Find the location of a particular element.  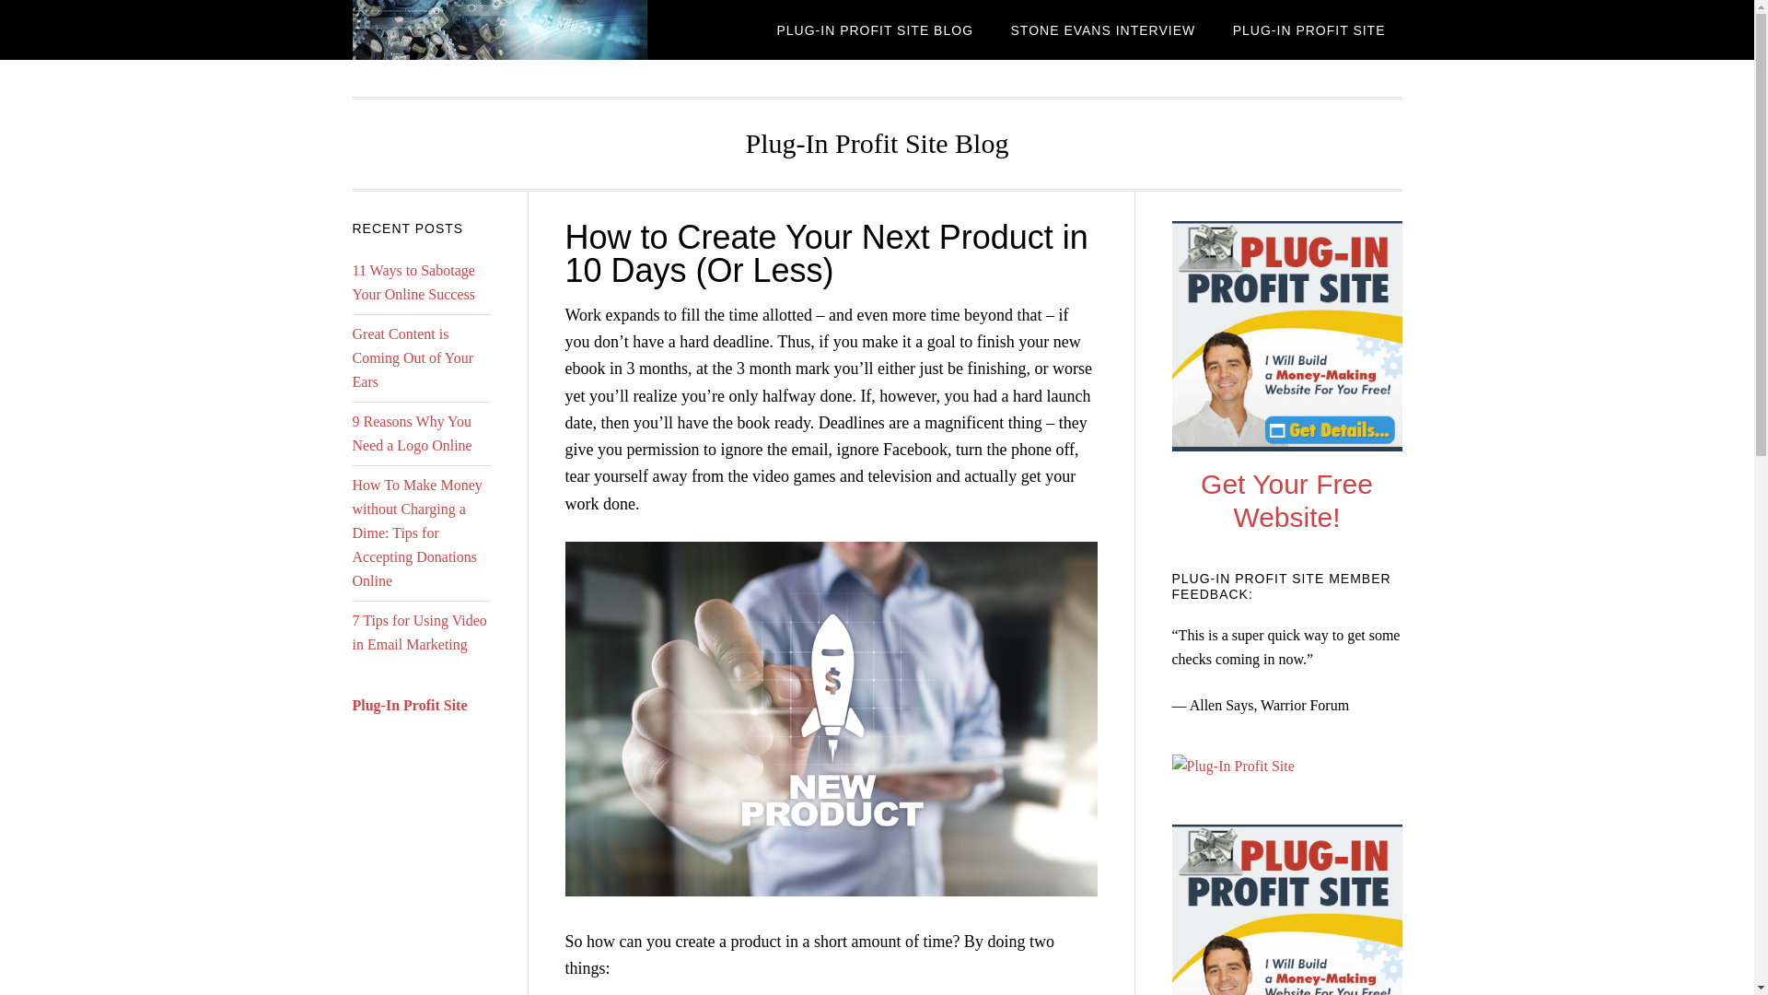

11 Ways to Sabotage Your Online Success is located at coordinates (413, 282).